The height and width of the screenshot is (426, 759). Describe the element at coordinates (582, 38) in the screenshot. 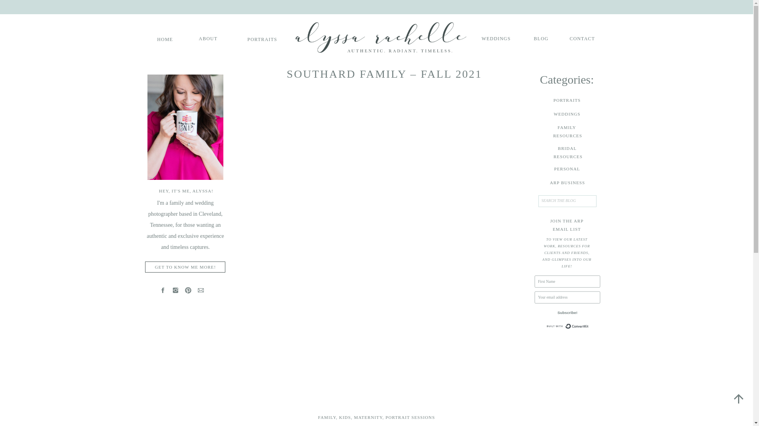

I see `PORTRAITS` at that location.